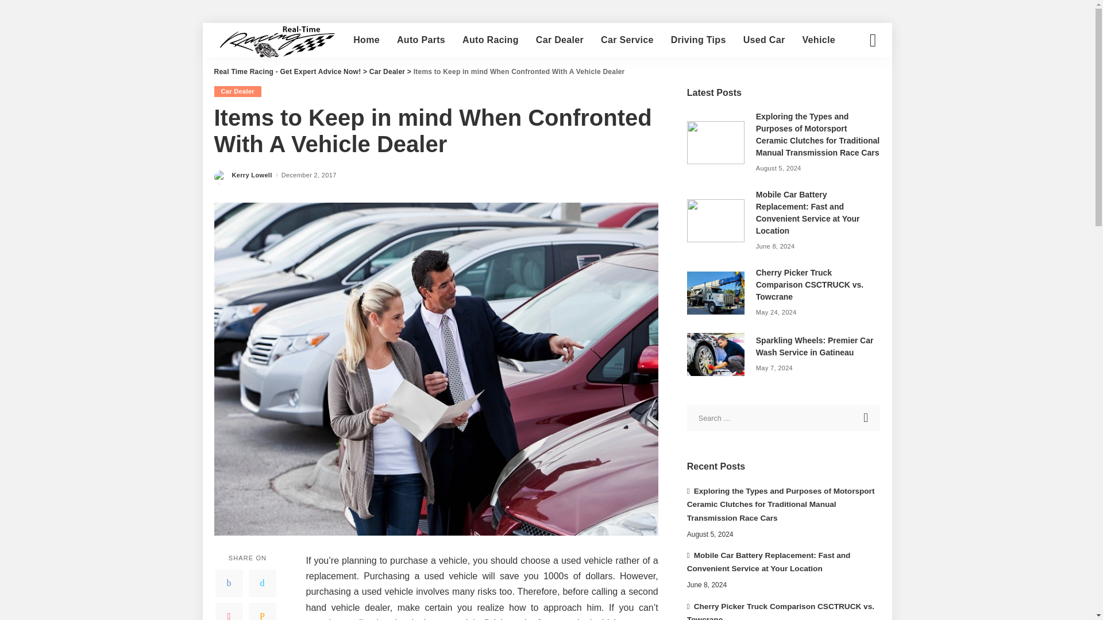 The height and width of the screenshot is (620, 1103). I want to click on Driving Tips, so click(699, 40).